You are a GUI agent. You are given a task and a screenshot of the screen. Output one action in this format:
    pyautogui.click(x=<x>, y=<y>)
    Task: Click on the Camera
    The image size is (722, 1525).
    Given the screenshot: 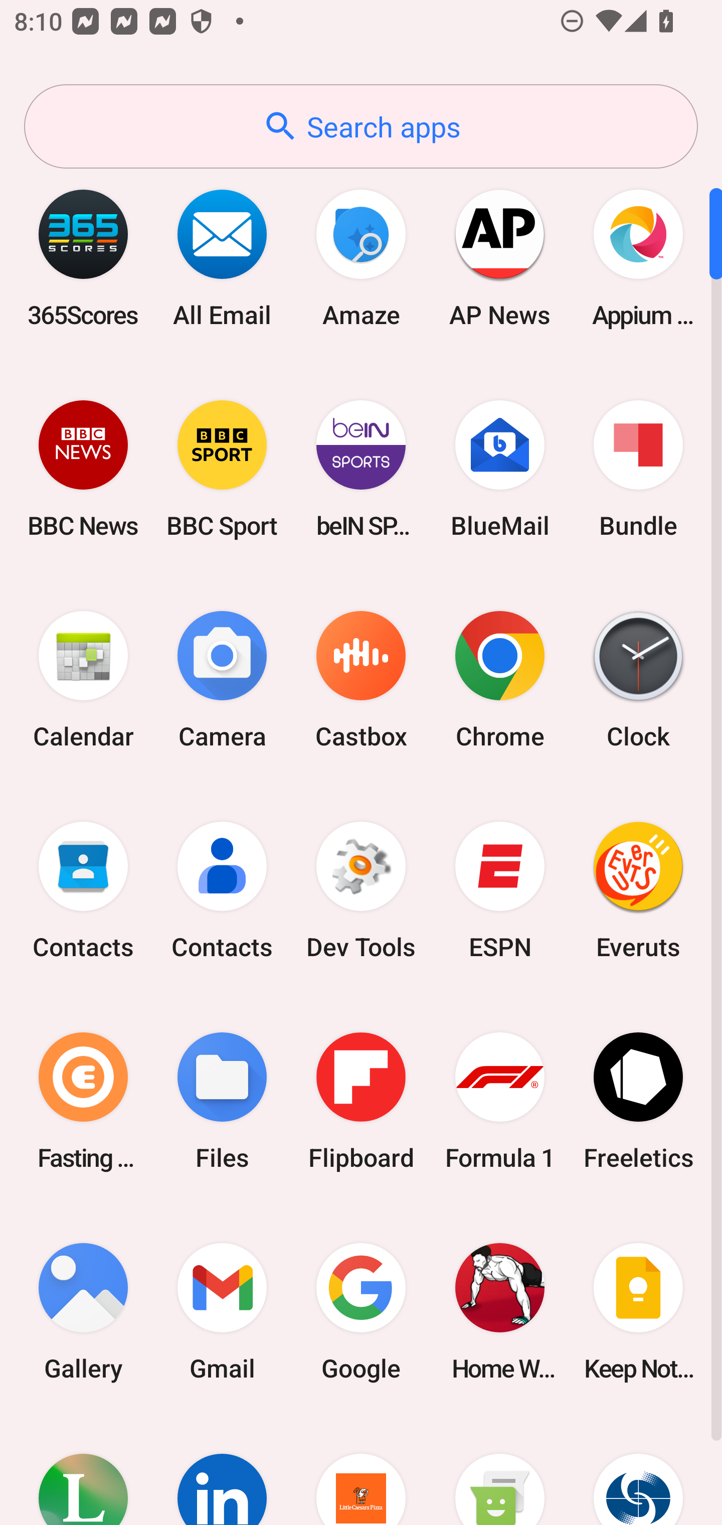 What is the action you would take?
    pyautogui.click(x=222, y=680)
    